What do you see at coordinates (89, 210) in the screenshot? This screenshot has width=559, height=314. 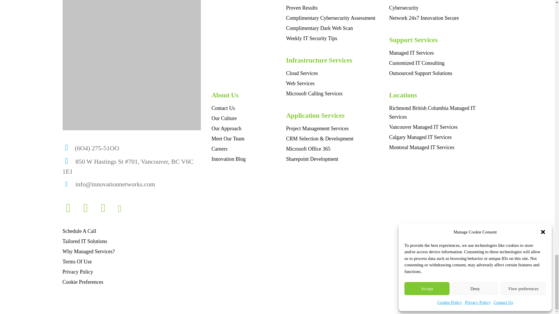 I see `Innovation Networks on Facebook` at bounding box center [89, 210].